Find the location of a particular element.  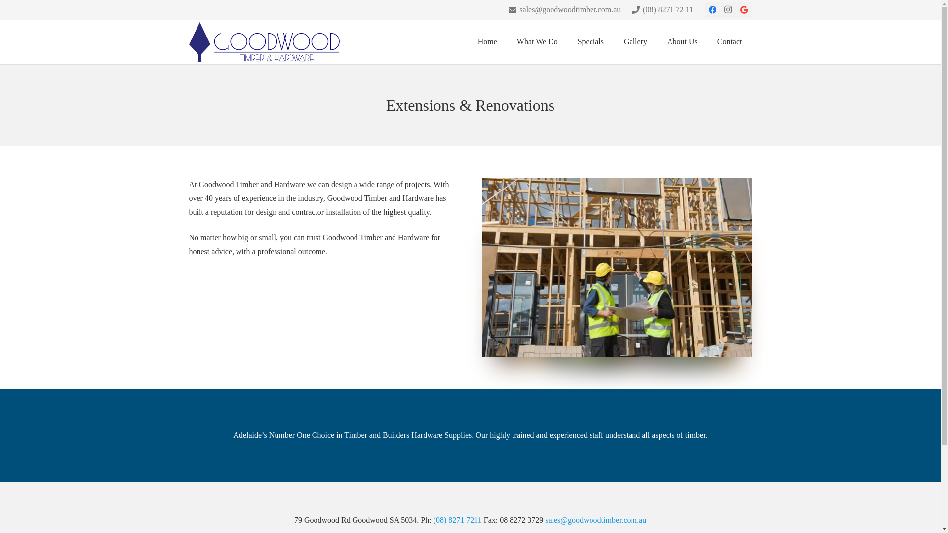

Gallery is located at coordinates (635, 42).